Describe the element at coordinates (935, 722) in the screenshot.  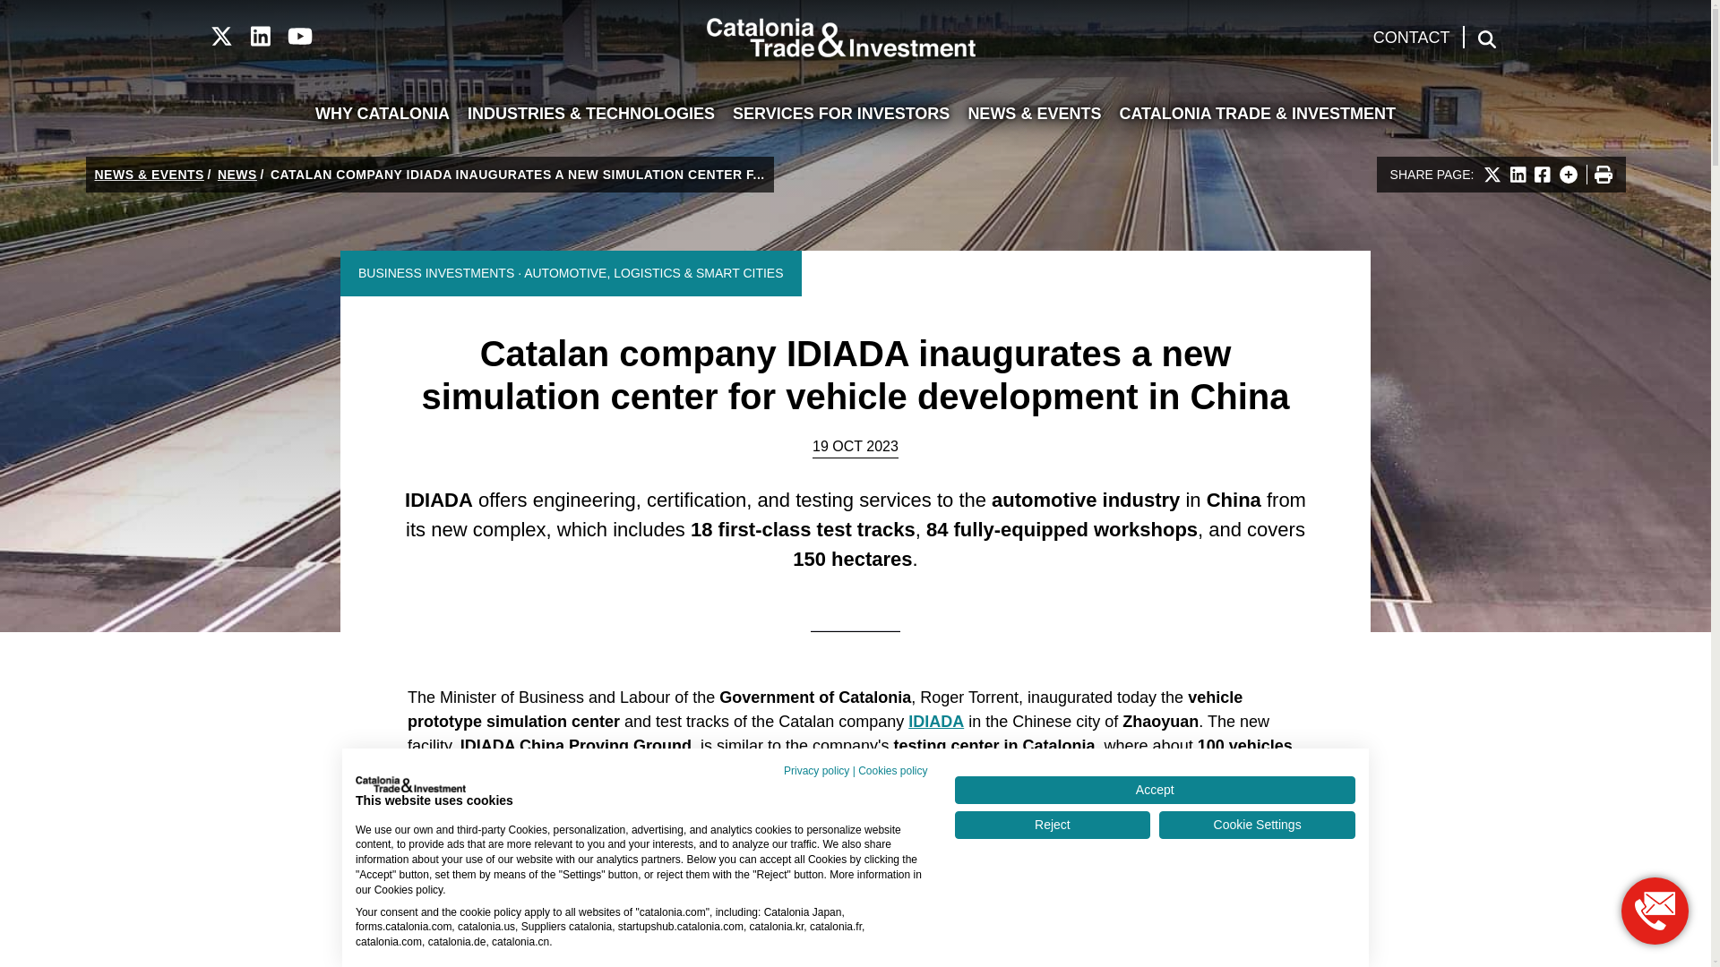
I see `IDIADA. Link to applusidiada.com. It opens in a new window` at that location.